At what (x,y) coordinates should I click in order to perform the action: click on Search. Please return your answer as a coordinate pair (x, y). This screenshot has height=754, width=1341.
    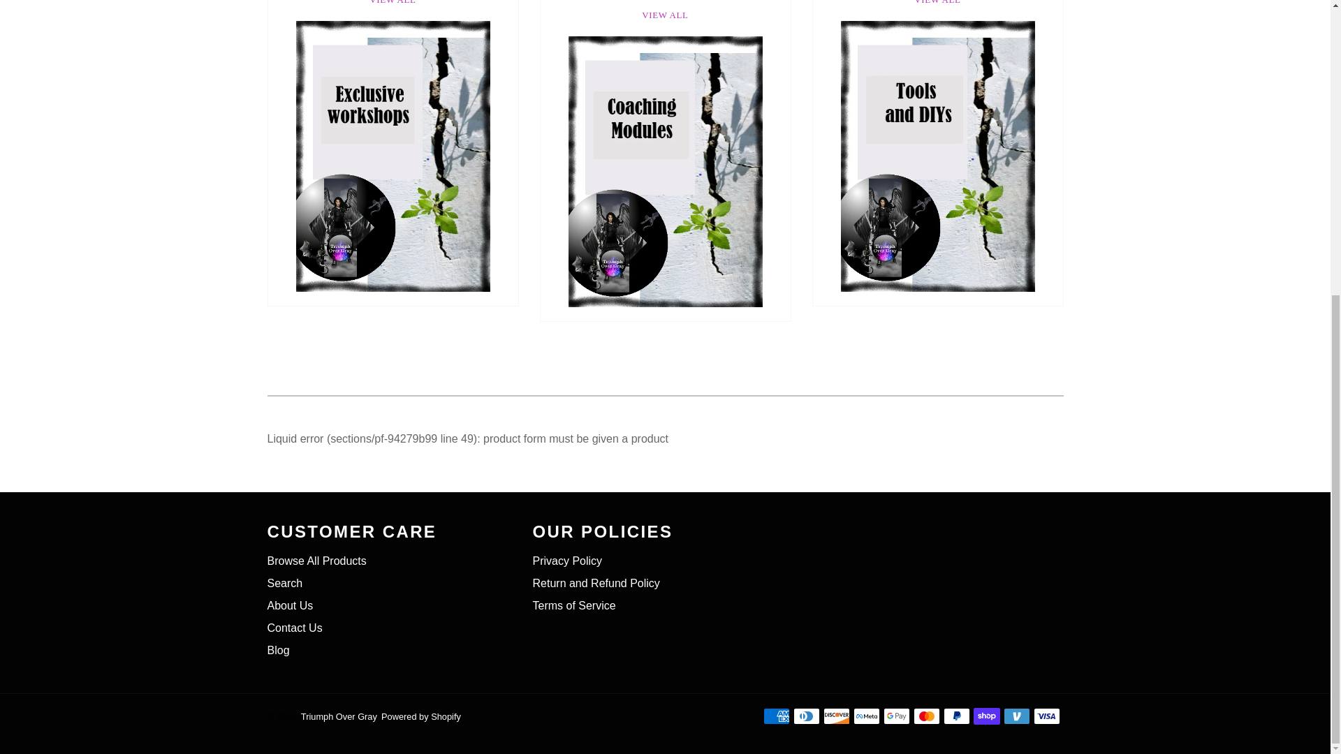
    Looking at the image, I should click on (285, 583).